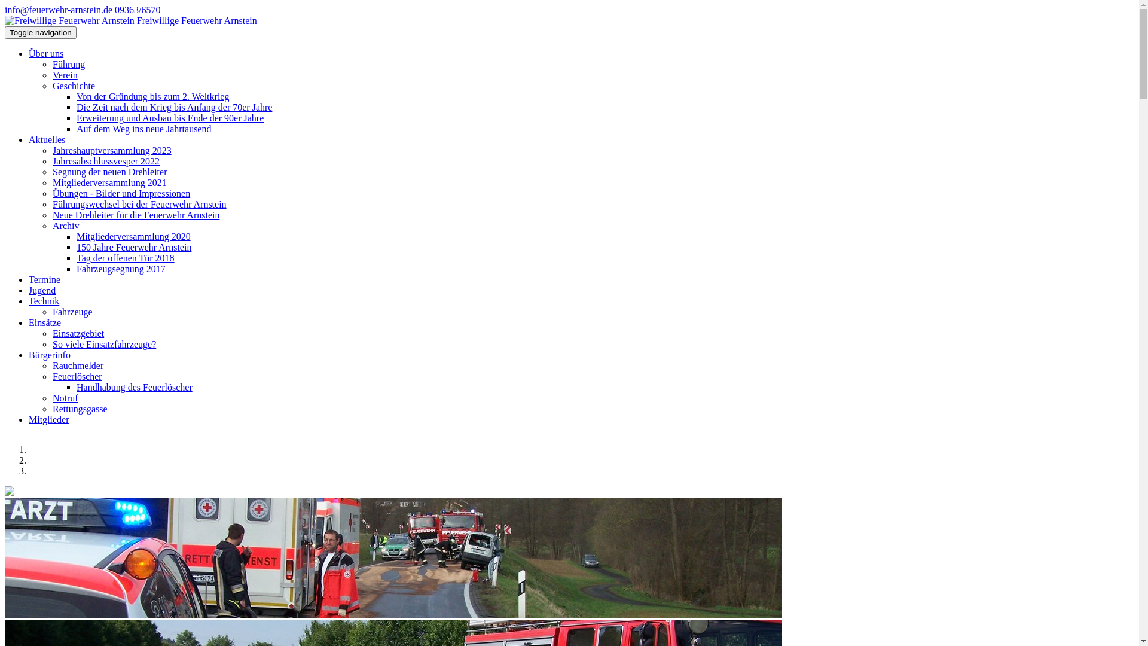 The height and width of the screenshot is (646, 1148). What do you see at coordinates (104, 345) in the screenshot?
I see `So viele Einsatzfahrzeuge?` at bounding box center [104, 345].